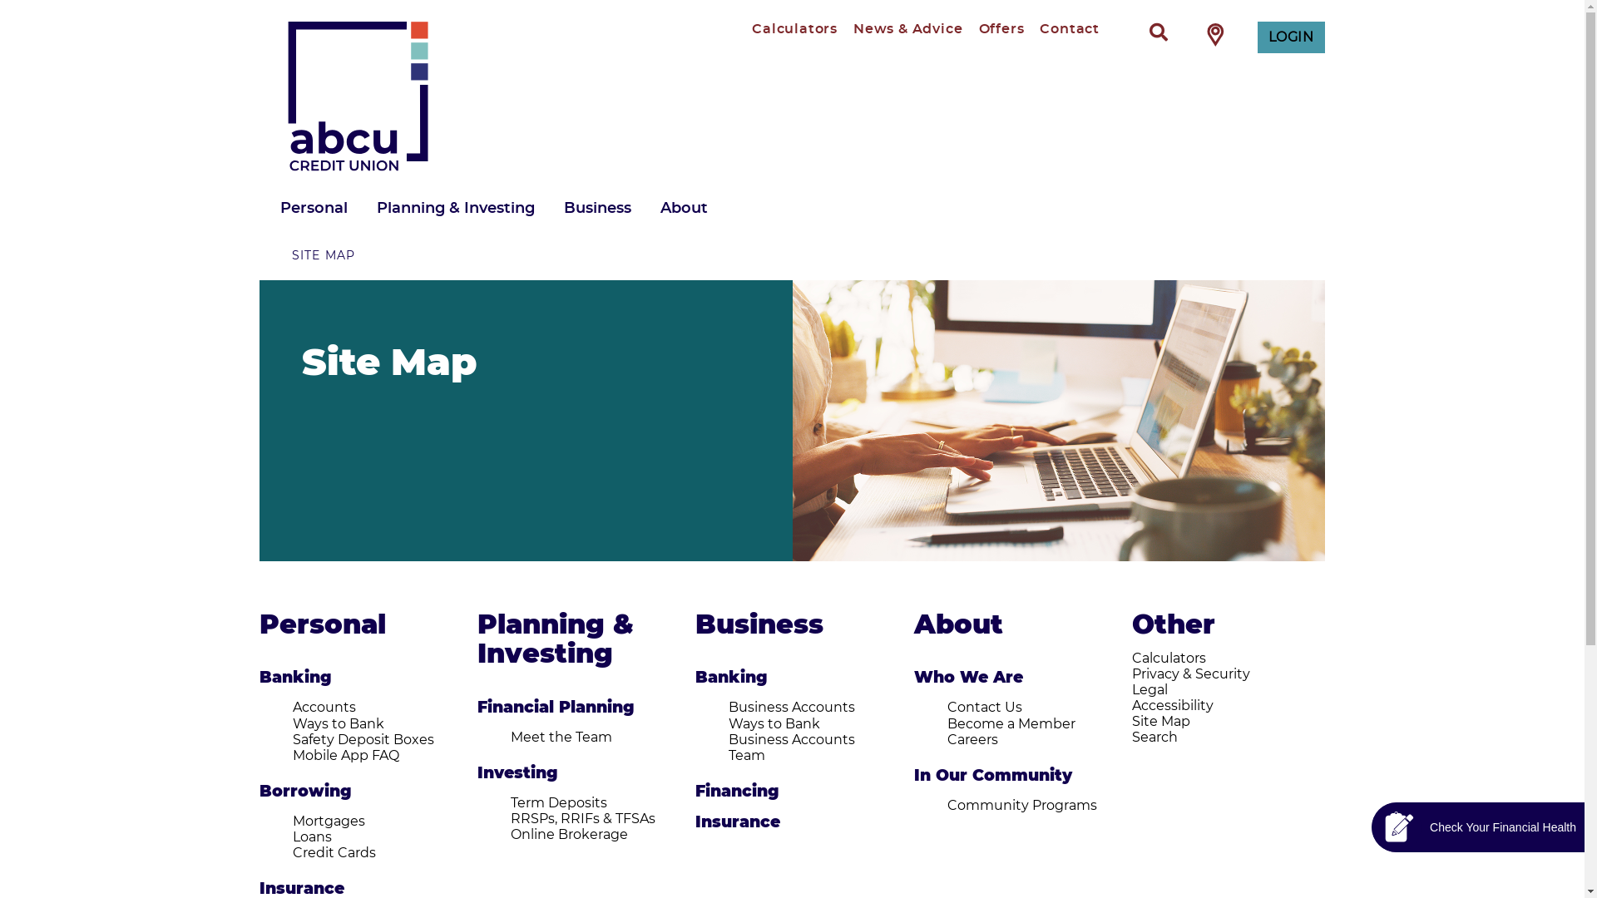 This screenshot has width=1597, height=898. What do you see at coordinates (323, 625) in the screenshot?
I see `Personal` at bounding box center [323, 625].